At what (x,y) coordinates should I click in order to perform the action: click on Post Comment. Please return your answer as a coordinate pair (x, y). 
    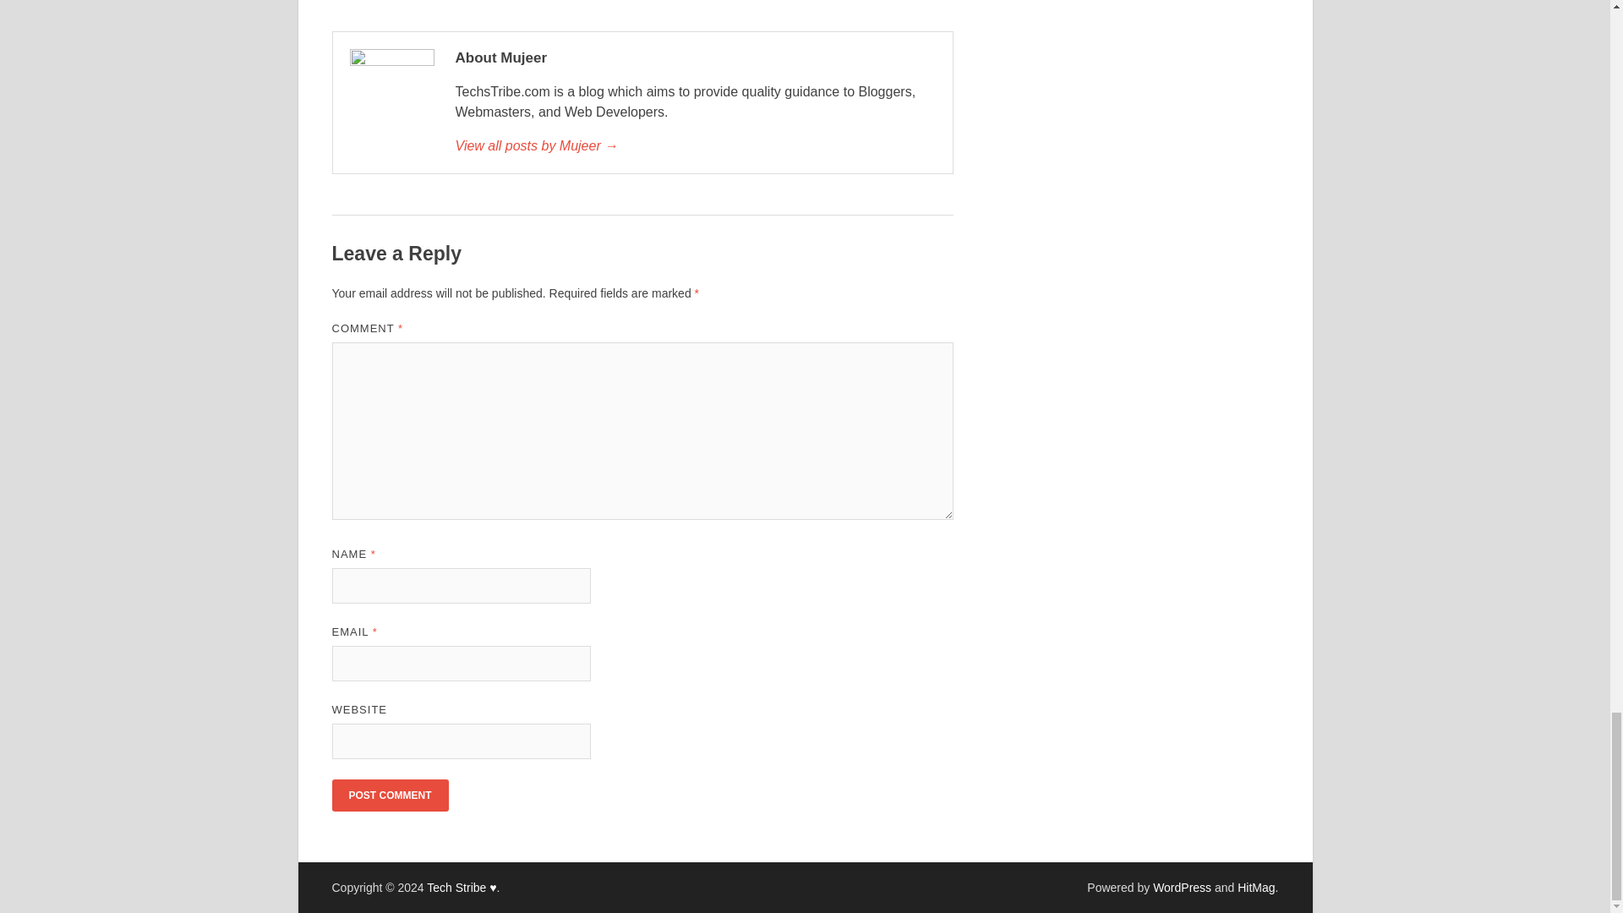
    Looking at the image, I should click on (389, 795).